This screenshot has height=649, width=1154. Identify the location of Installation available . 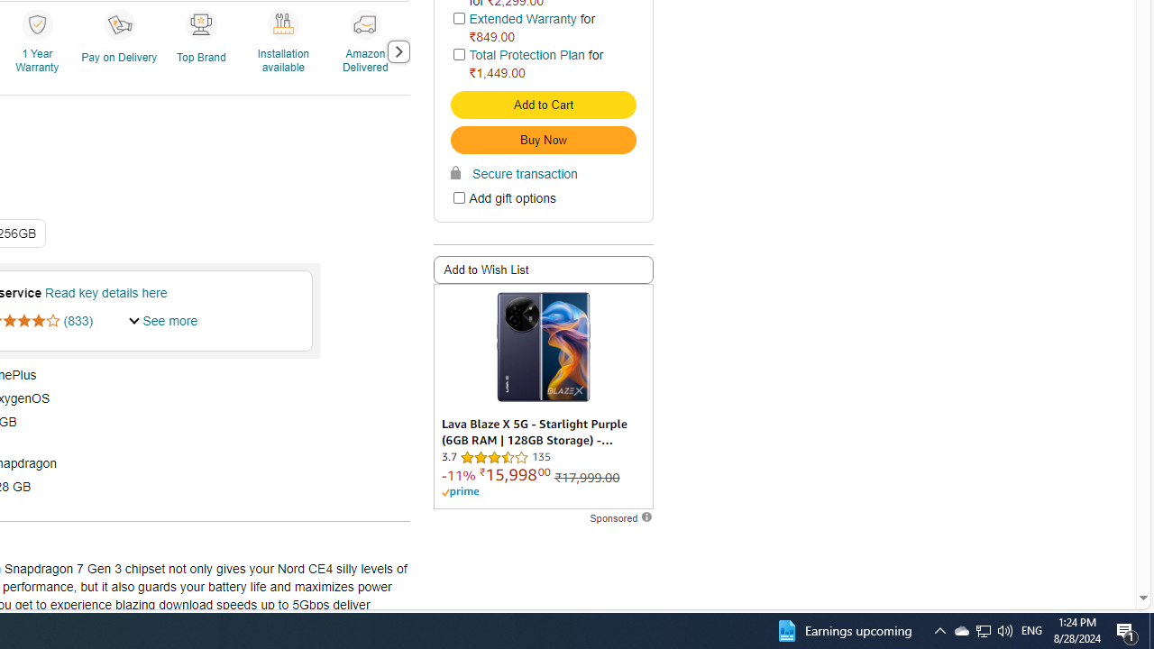
(282, 23).